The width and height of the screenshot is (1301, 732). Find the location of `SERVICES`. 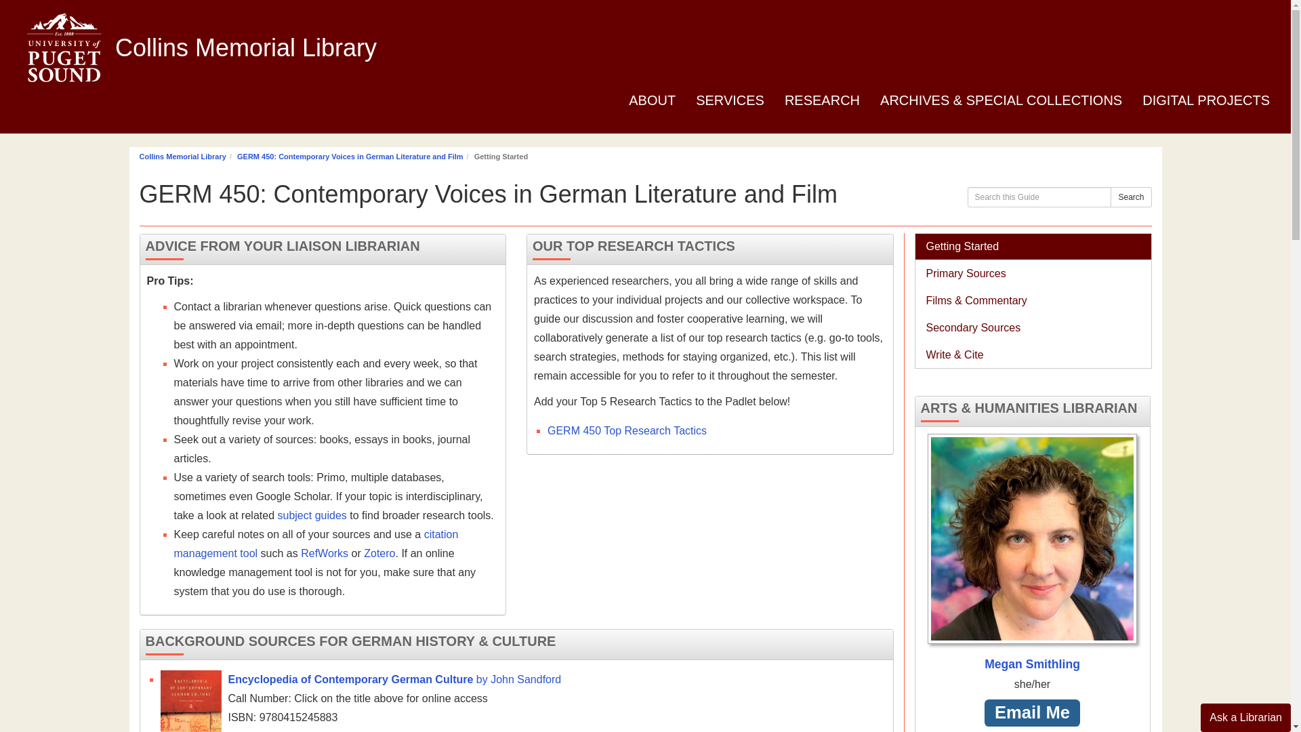

SERVICES is located at coordinates (729, 102).